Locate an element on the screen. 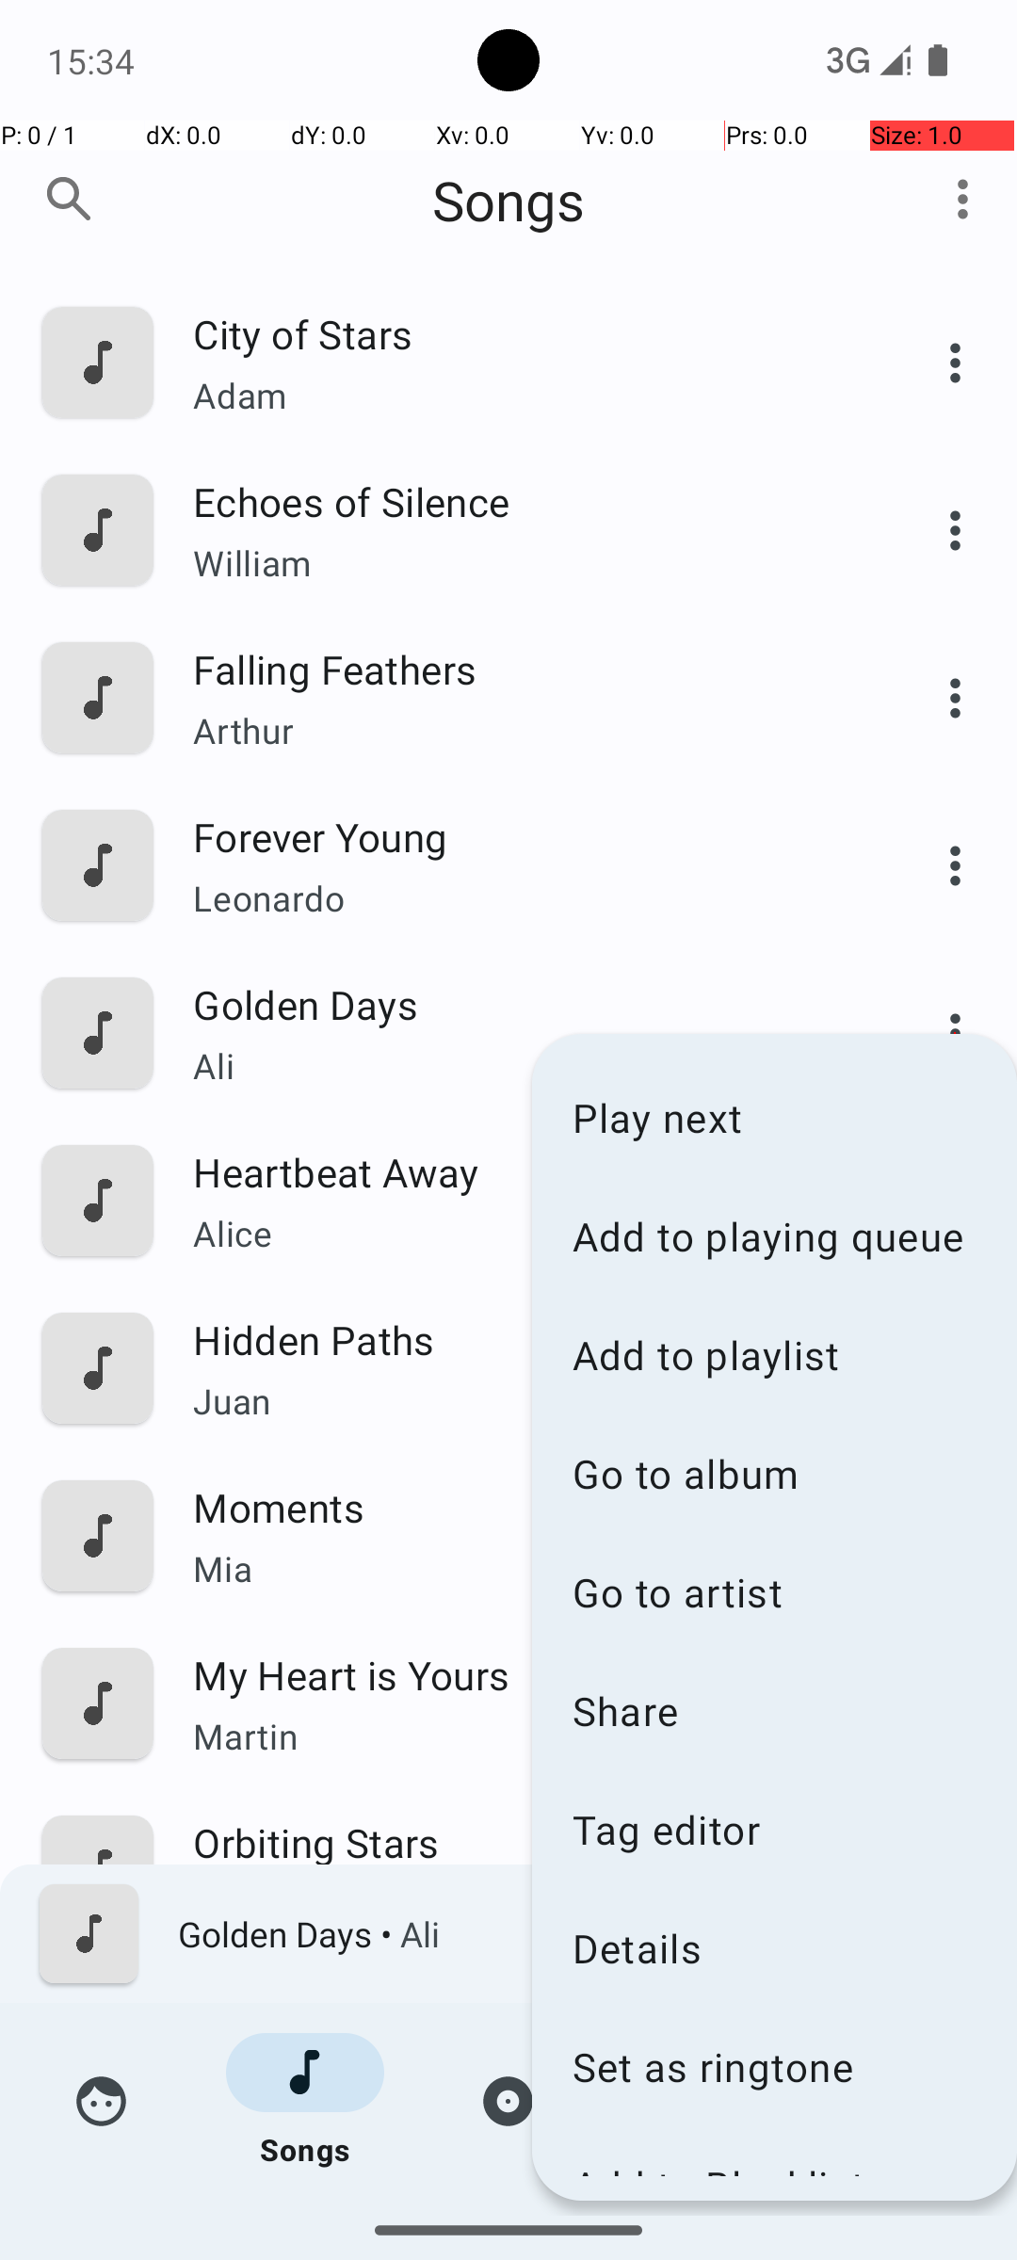  Details is located at coordinates (774, 1947).